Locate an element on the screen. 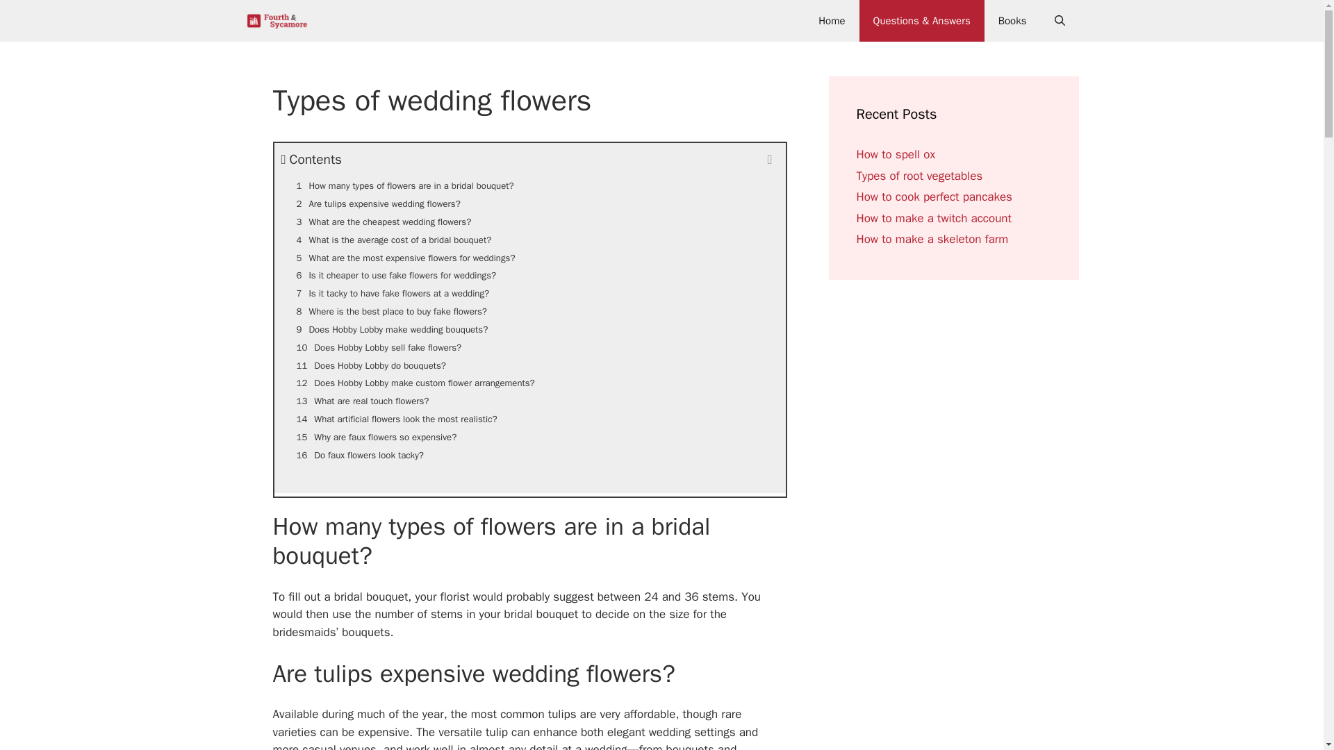  Does Hobby Lobby sell fake flowers? is located at coordinates (529, 348).